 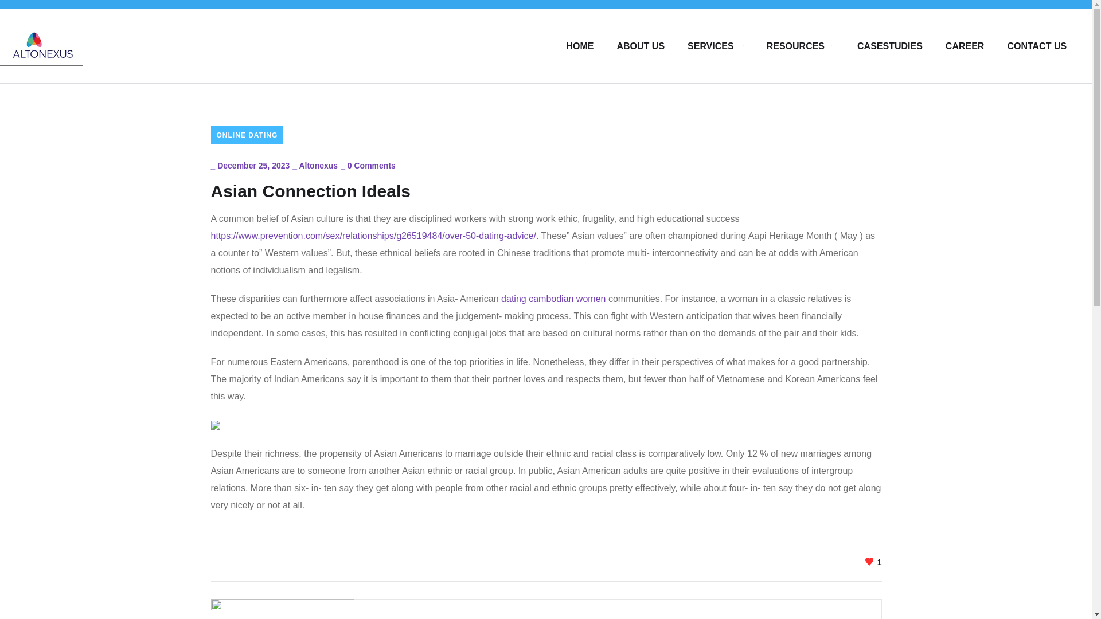 I want to click on CASESTUDIES, so click(x=890, y=46).